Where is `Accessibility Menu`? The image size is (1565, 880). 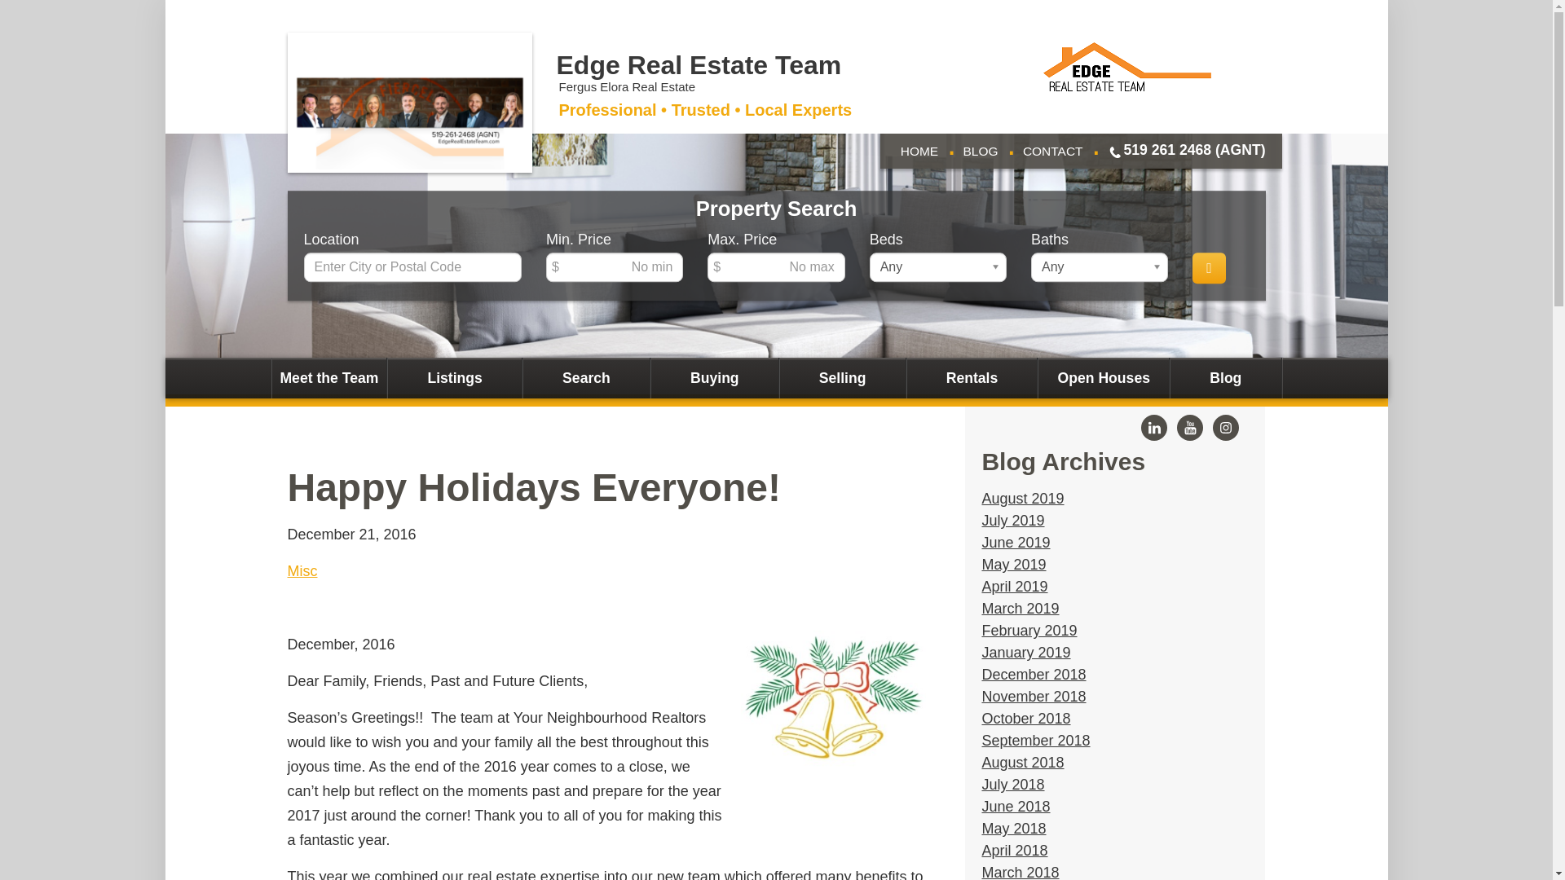 Accessibility Menu is located at coordinates (11, 870).